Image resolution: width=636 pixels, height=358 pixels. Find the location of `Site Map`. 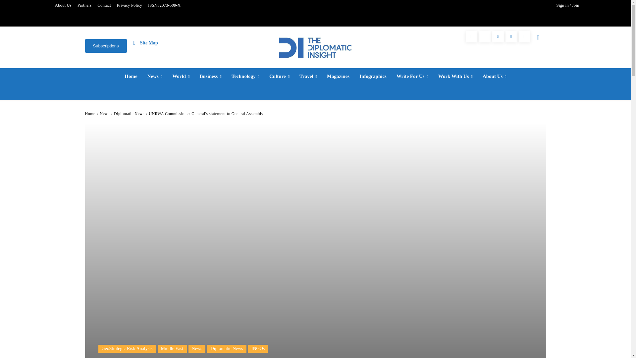

Site Map is located at coordinates (146, 42).